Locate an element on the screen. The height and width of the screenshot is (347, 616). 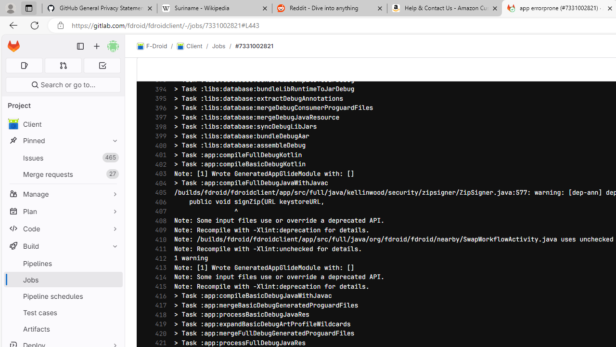
Pin Test cases is located at coordinates (113, 312).